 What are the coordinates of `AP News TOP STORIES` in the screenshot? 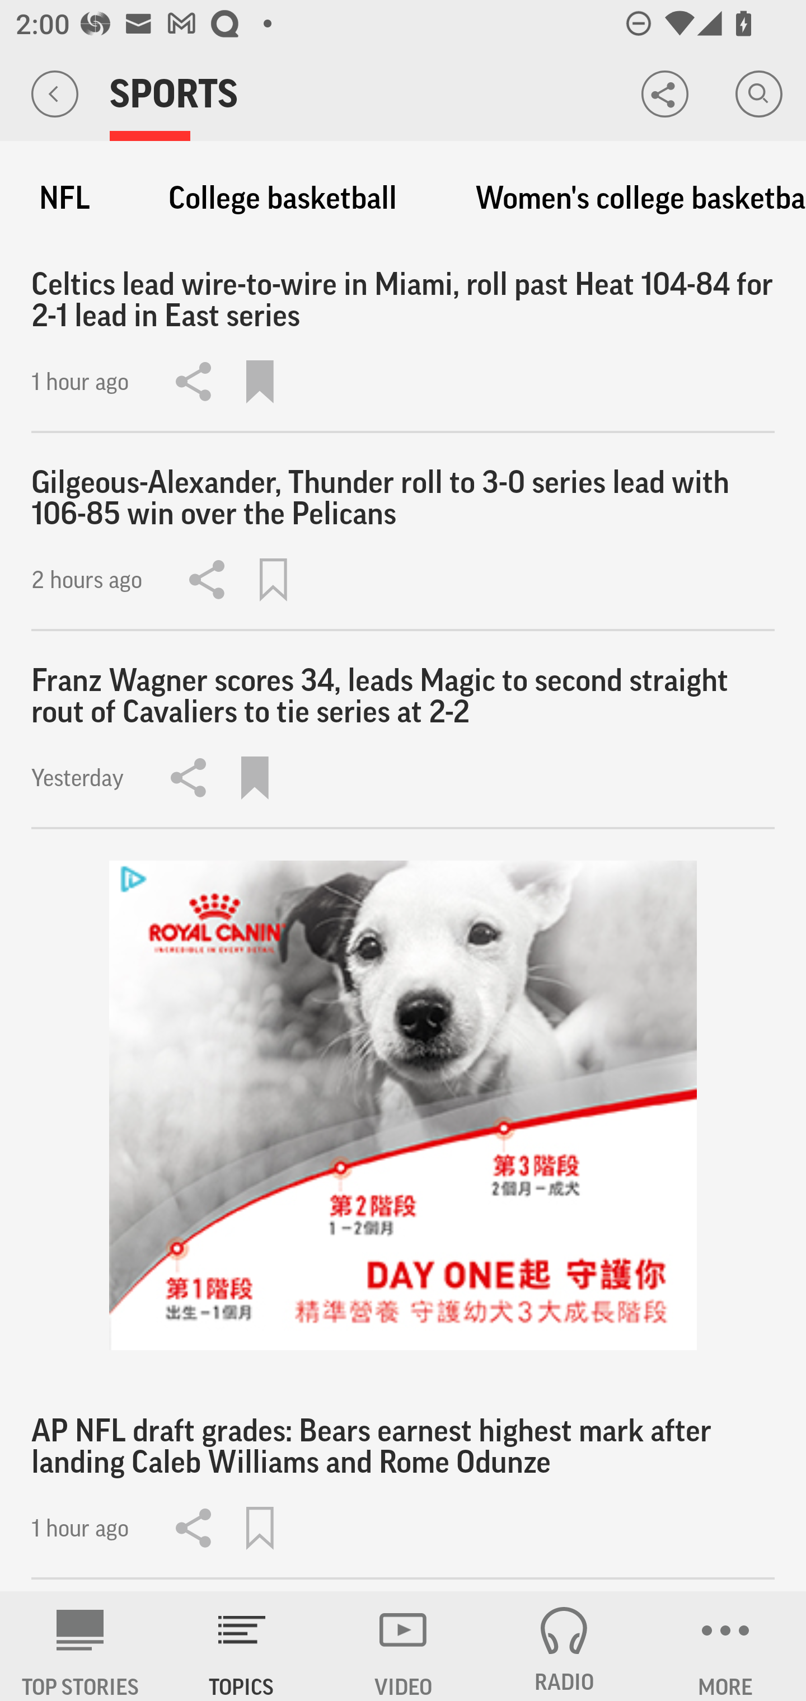 It's located at (81, 1646).